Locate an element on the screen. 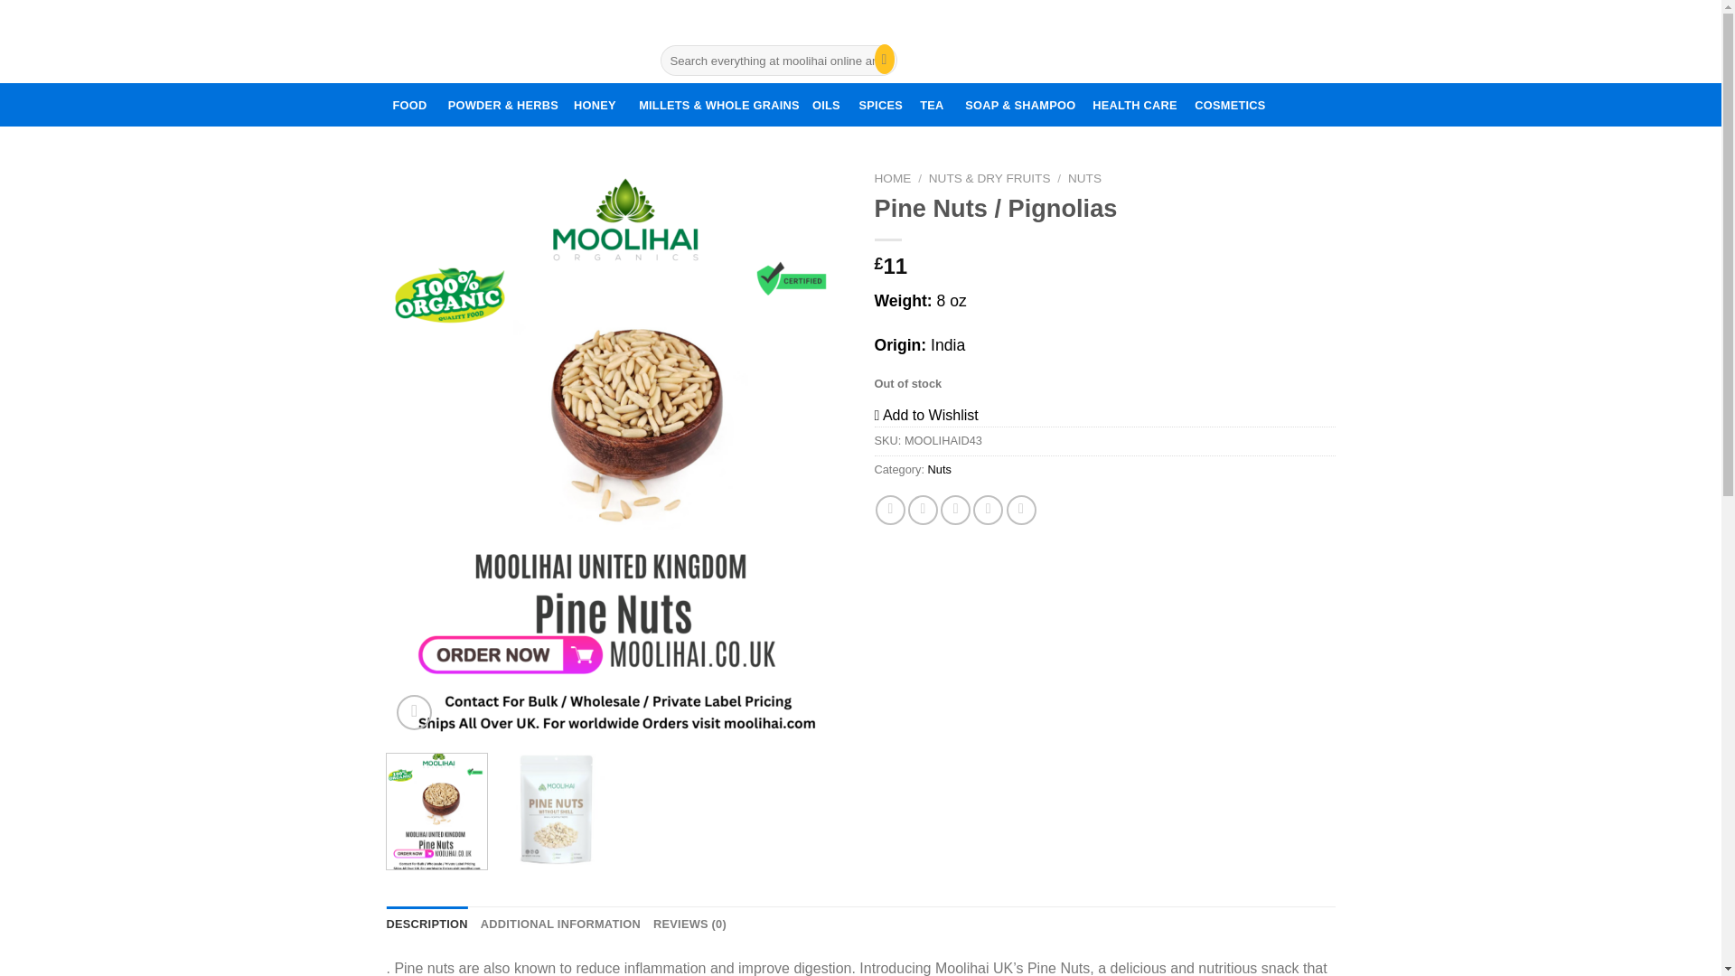  FOOD is located at coordinates (410, 105).